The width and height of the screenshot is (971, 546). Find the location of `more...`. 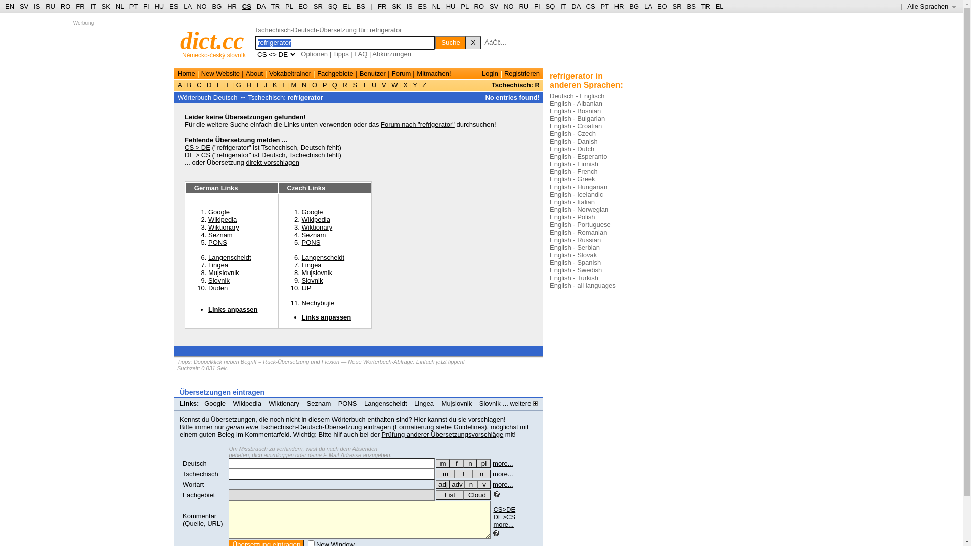

more... is located at coordinates (503, 484).